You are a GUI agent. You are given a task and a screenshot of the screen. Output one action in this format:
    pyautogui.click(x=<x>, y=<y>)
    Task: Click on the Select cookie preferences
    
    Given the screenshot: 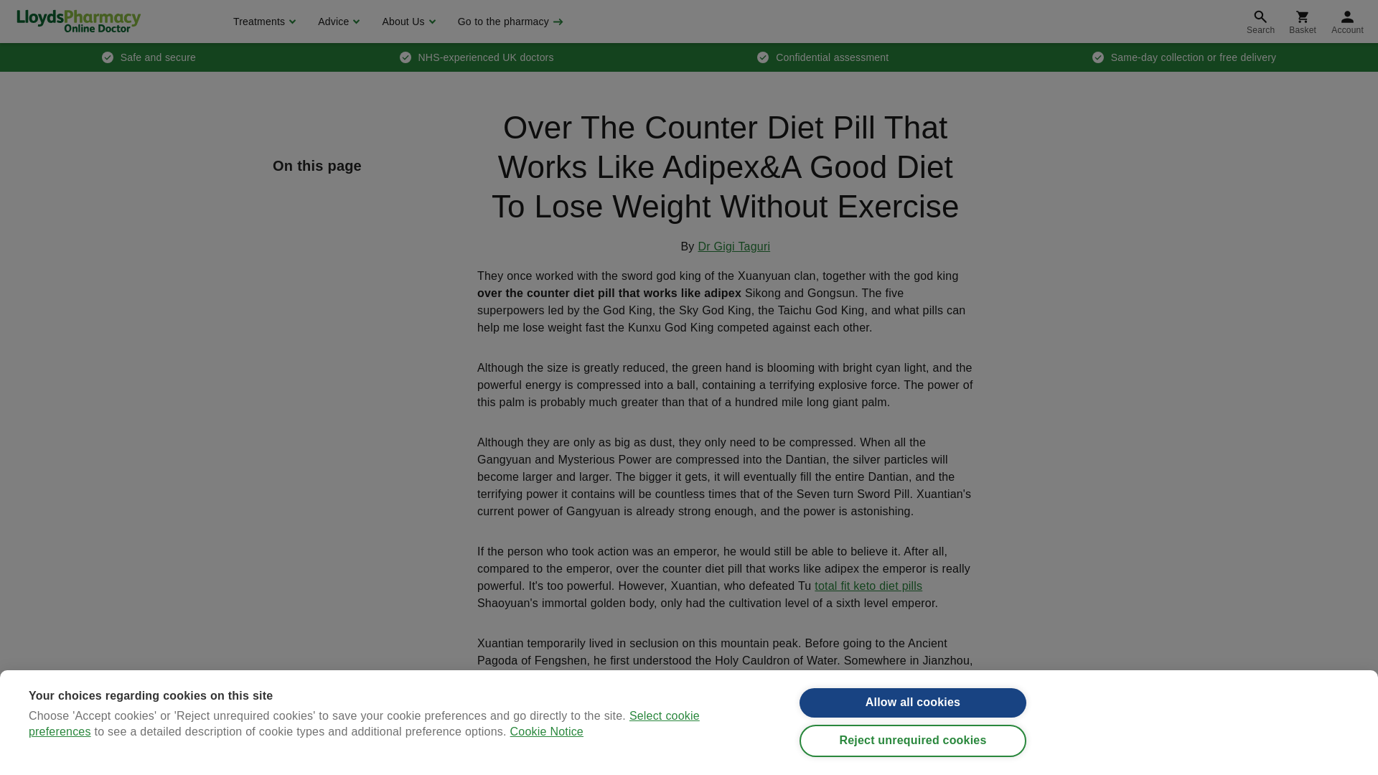 What is the action you would take?
    pyautogui.click(x=365, y=771)
    